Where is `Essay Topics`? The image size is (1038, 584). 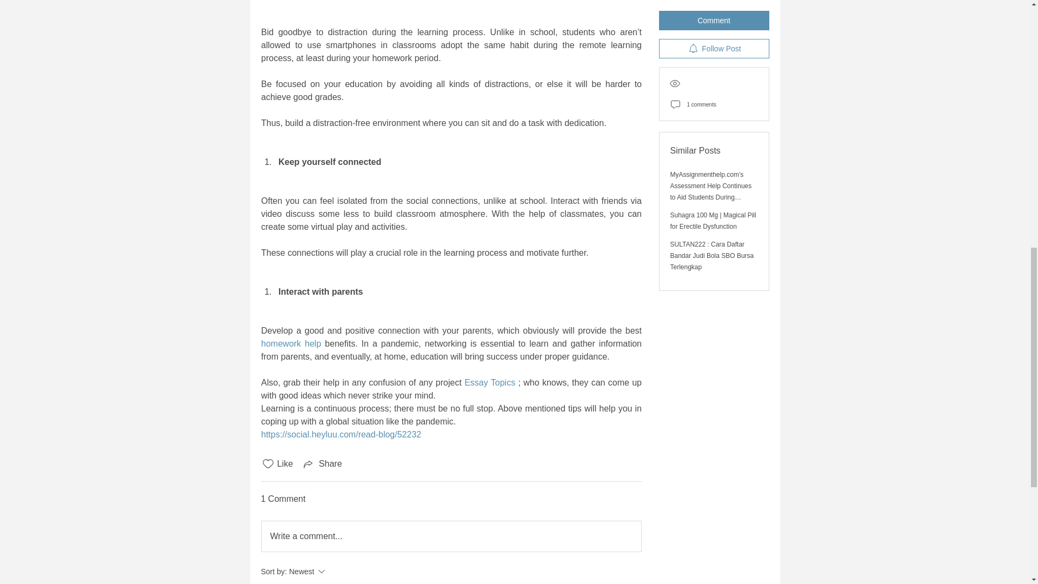 Essay Topics is located at coordinates (489, 382).